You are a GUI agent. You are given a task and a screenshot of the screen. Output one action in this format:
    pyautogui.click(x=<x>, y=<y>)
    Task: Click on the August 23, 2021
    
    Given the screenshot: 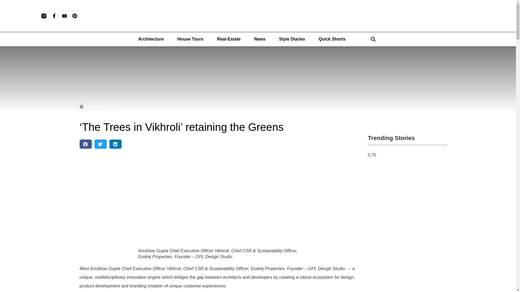 What is the action you would take?
    pyautogui.click(x=97, y=107)
    